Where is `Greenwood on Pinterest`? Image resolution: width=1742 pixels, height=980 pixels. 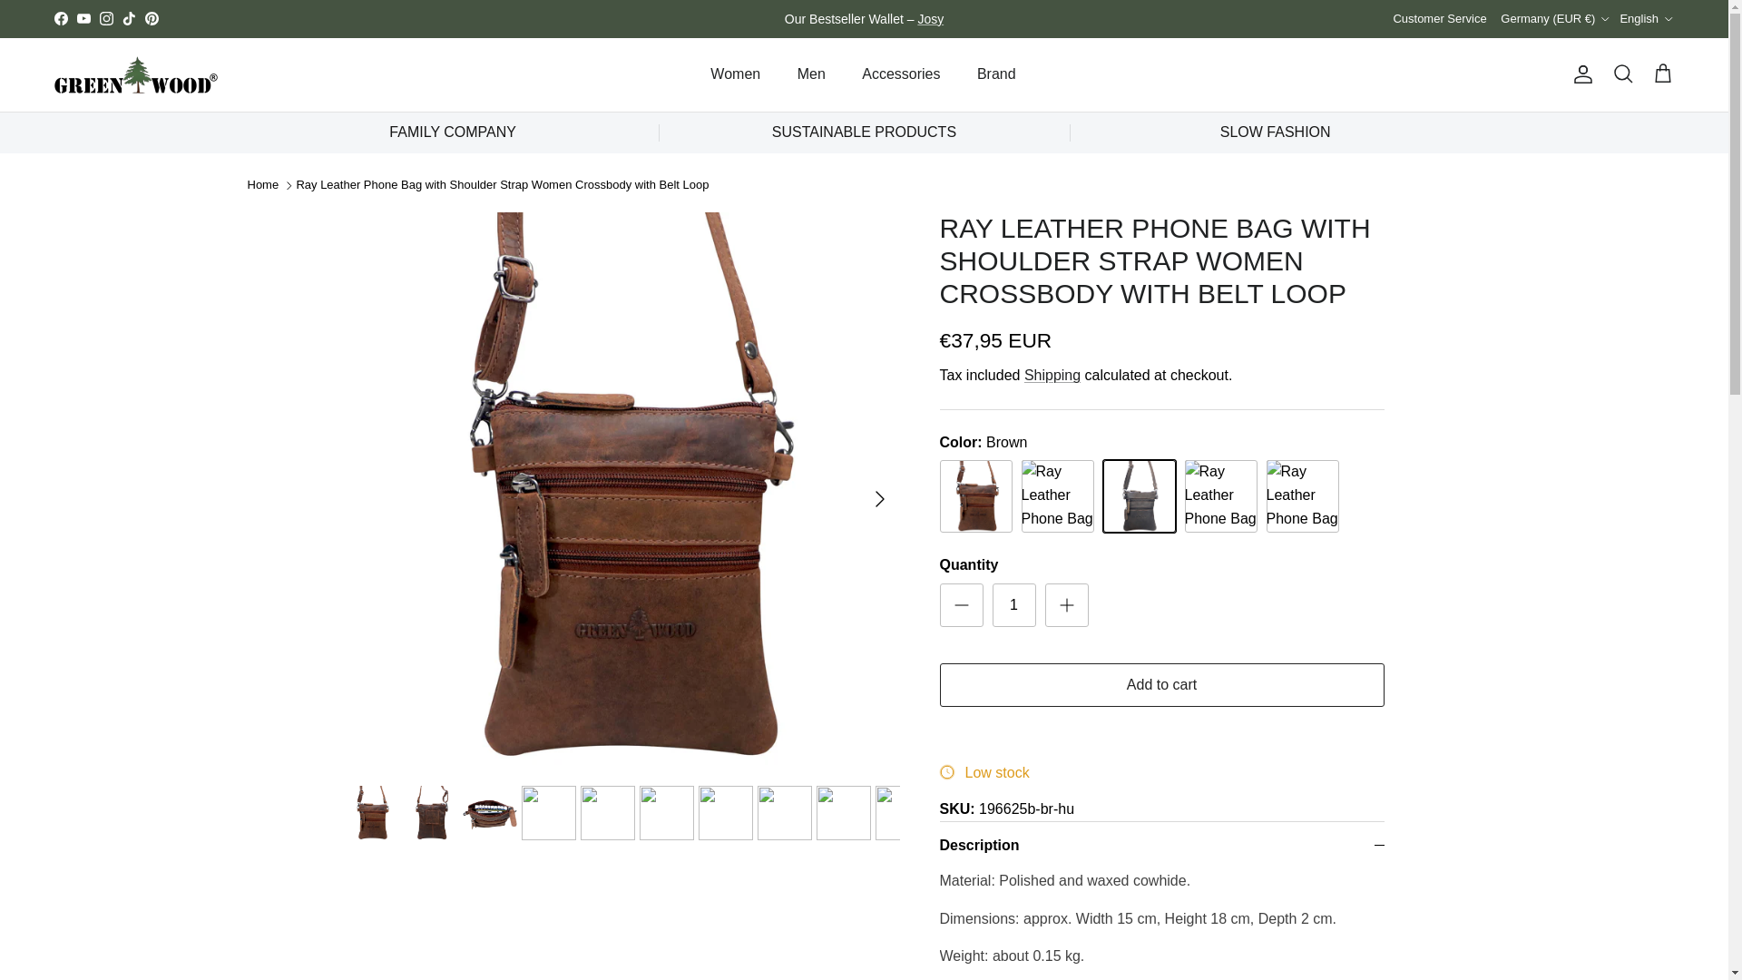 Greenwood on Pinterest is located at coordinates (151, 18).